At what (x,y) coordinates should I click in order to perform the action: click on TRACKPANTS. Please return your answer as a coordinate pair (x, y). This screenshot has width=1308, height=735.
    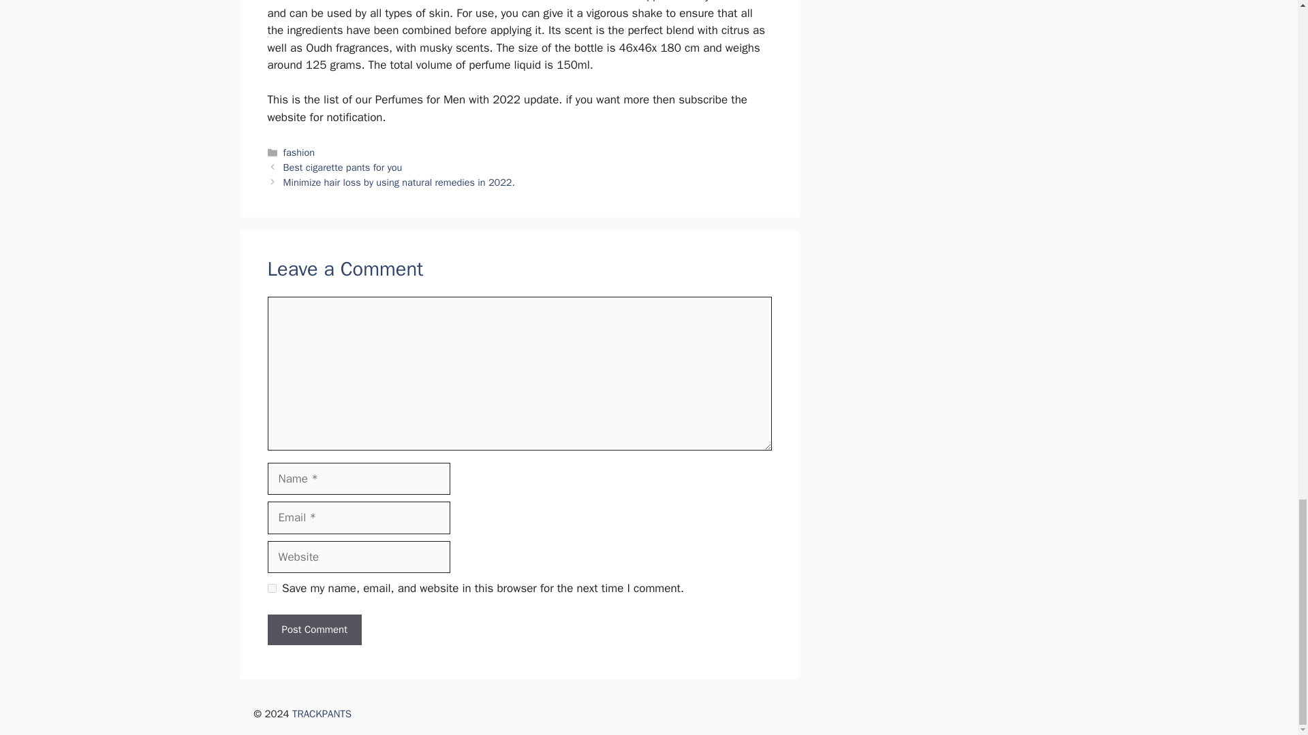
    Looking at the image, I should click on (322, 714).